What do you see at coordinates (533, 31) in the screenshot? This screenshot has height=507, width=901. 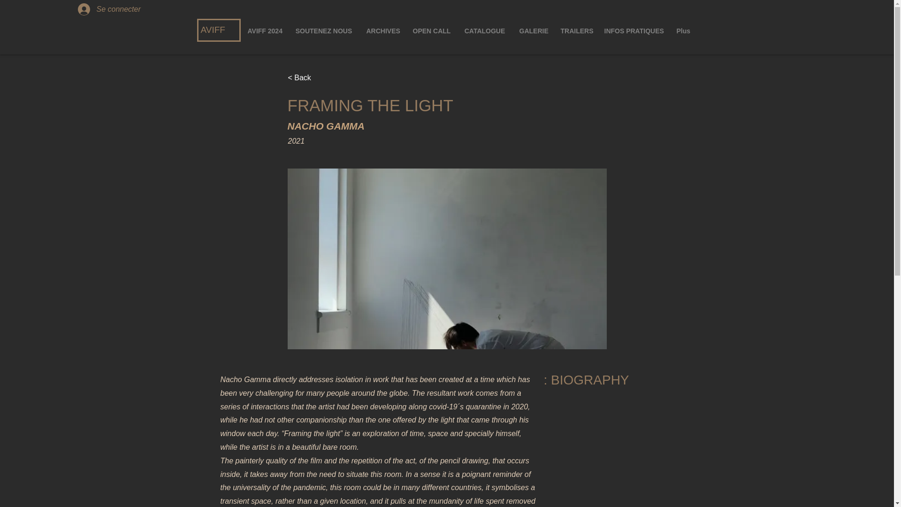 I see `GALERIE` at bounding box center [533, 31].